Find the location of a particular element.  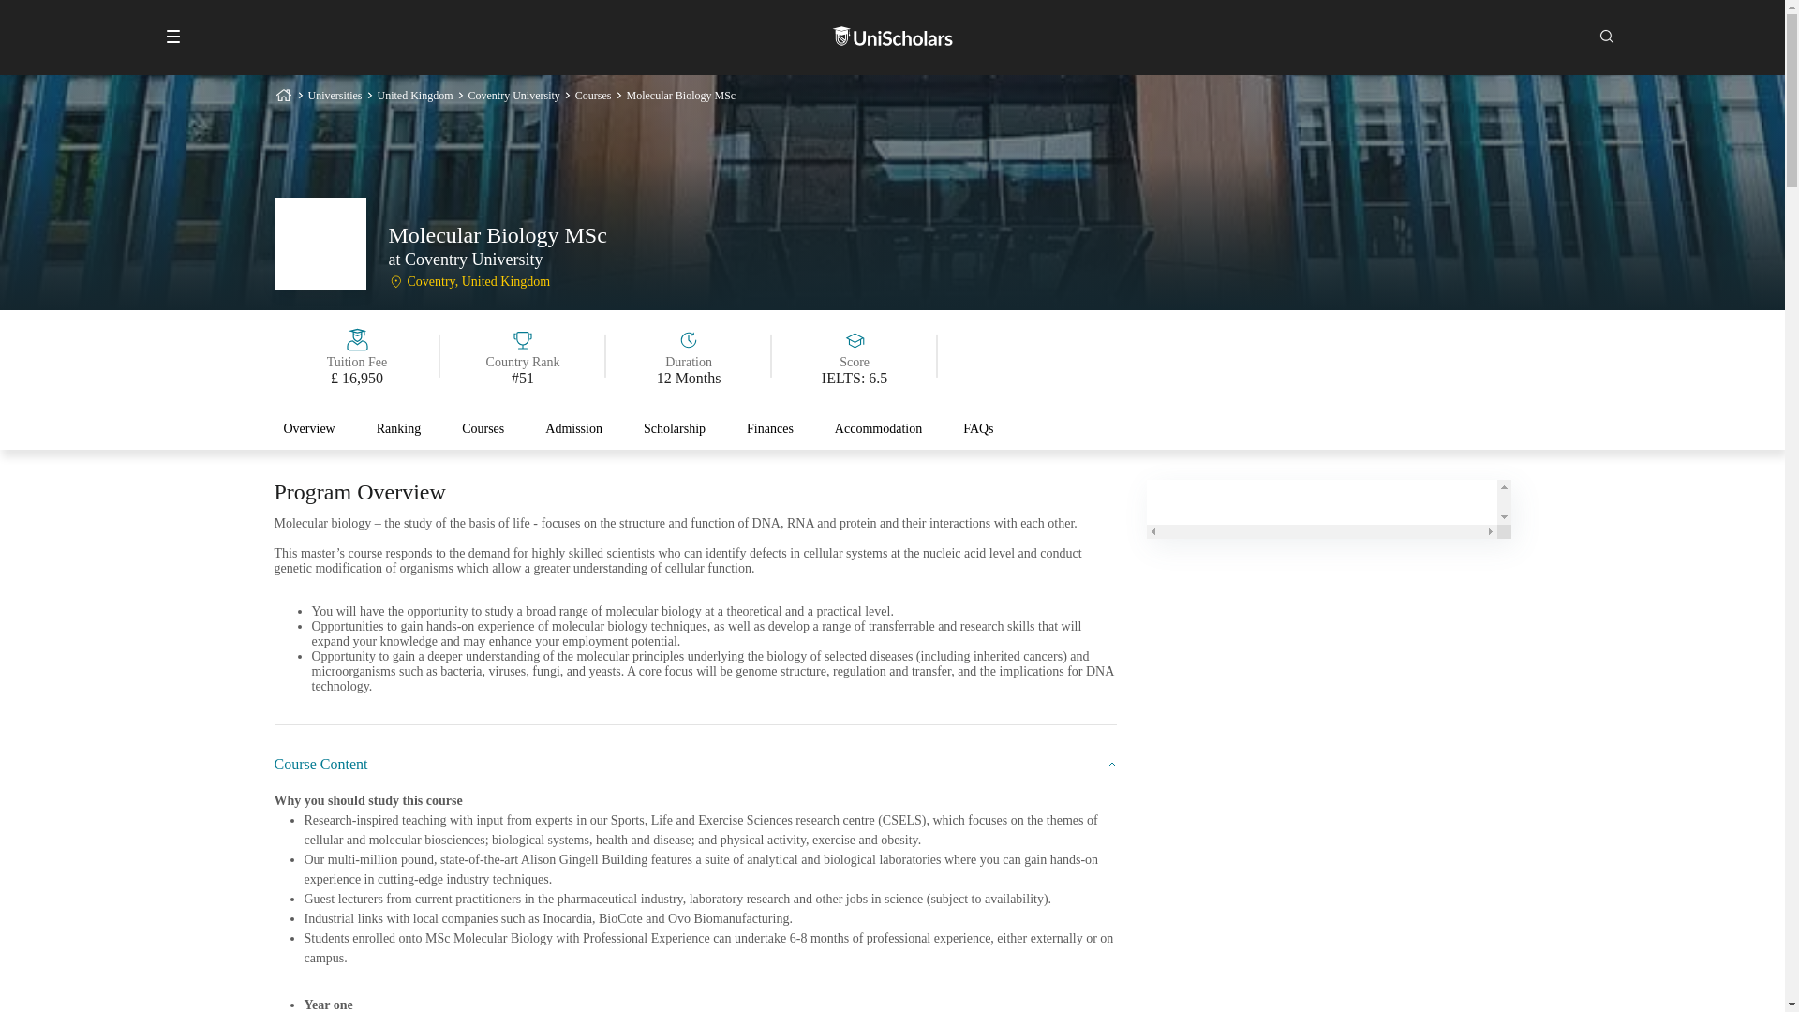

Admission is located at coordinates (573, 429).